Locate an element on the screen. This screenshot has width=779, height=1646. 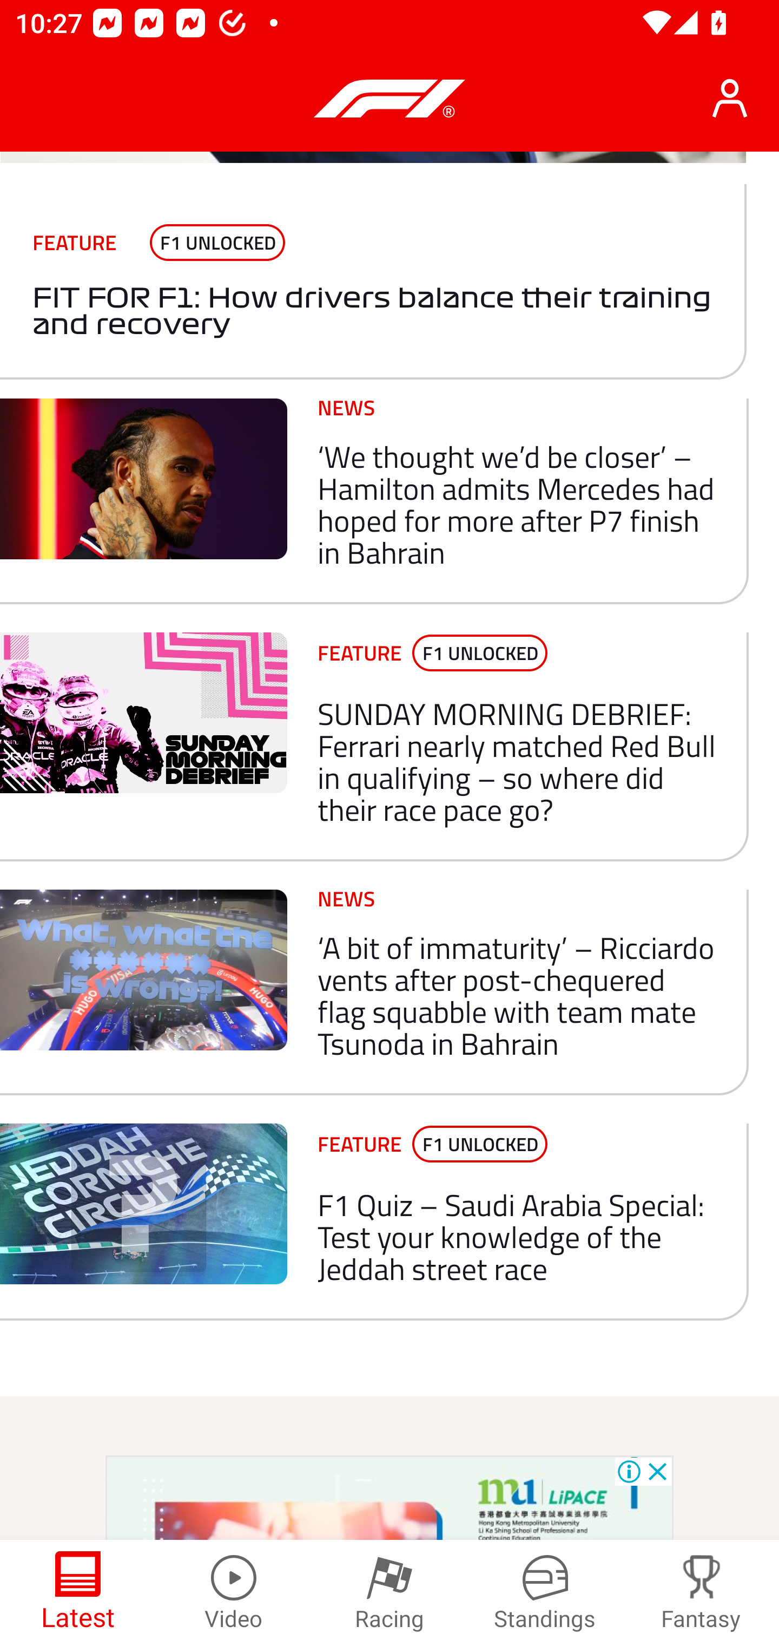
Fantasy is located at coordinates (701, 1593).